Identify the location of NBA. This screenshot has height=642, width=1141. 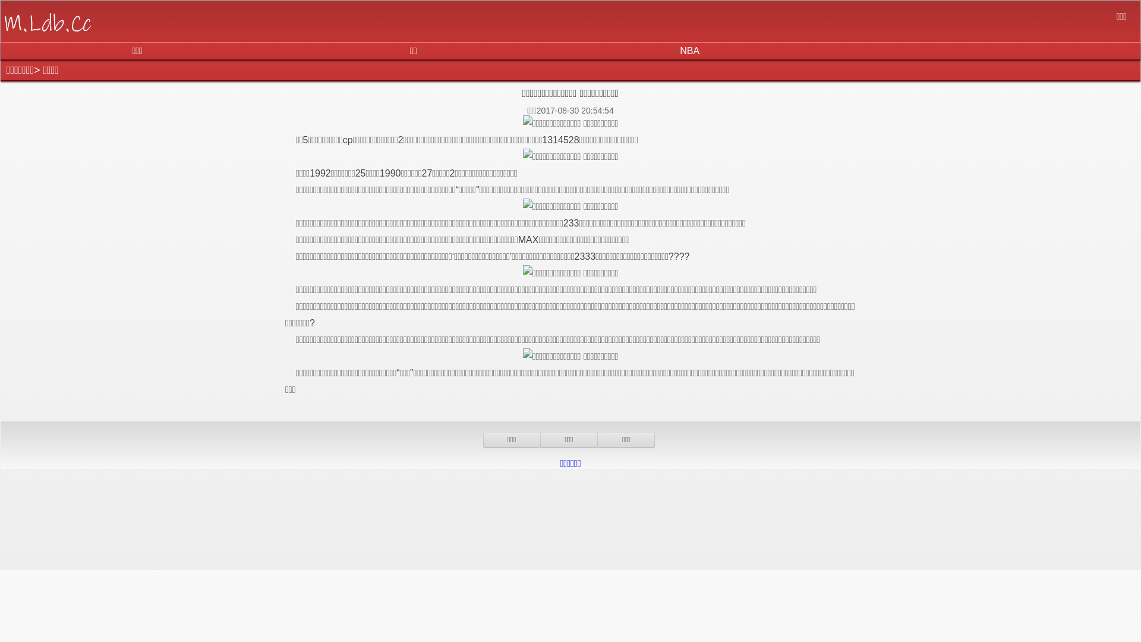
(690, 51).